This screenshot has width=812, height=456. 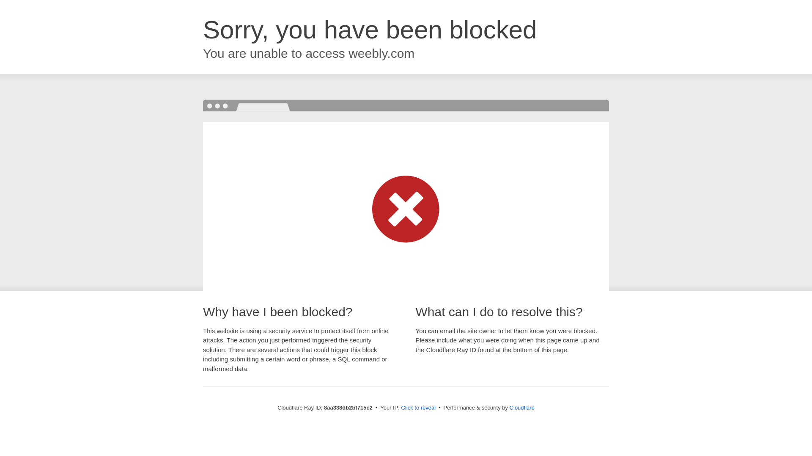 I want to click on Click to reveal, so click(x=419, y=408).